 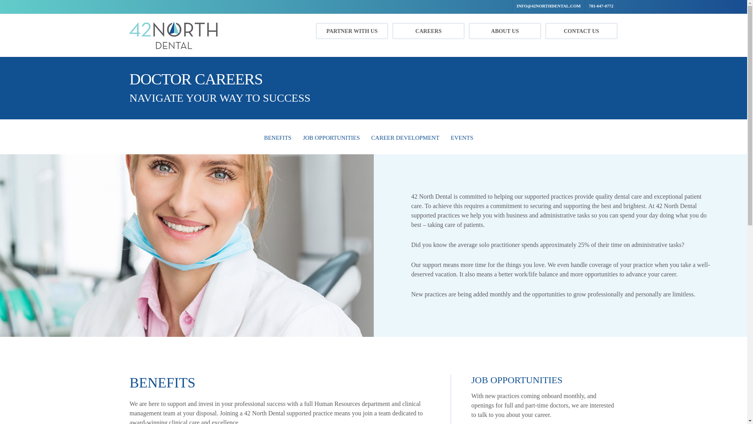 What do you see at coordinates (581, 31) in the screenshot?
I see `CONTACT US` at bounding box center [581, 31].